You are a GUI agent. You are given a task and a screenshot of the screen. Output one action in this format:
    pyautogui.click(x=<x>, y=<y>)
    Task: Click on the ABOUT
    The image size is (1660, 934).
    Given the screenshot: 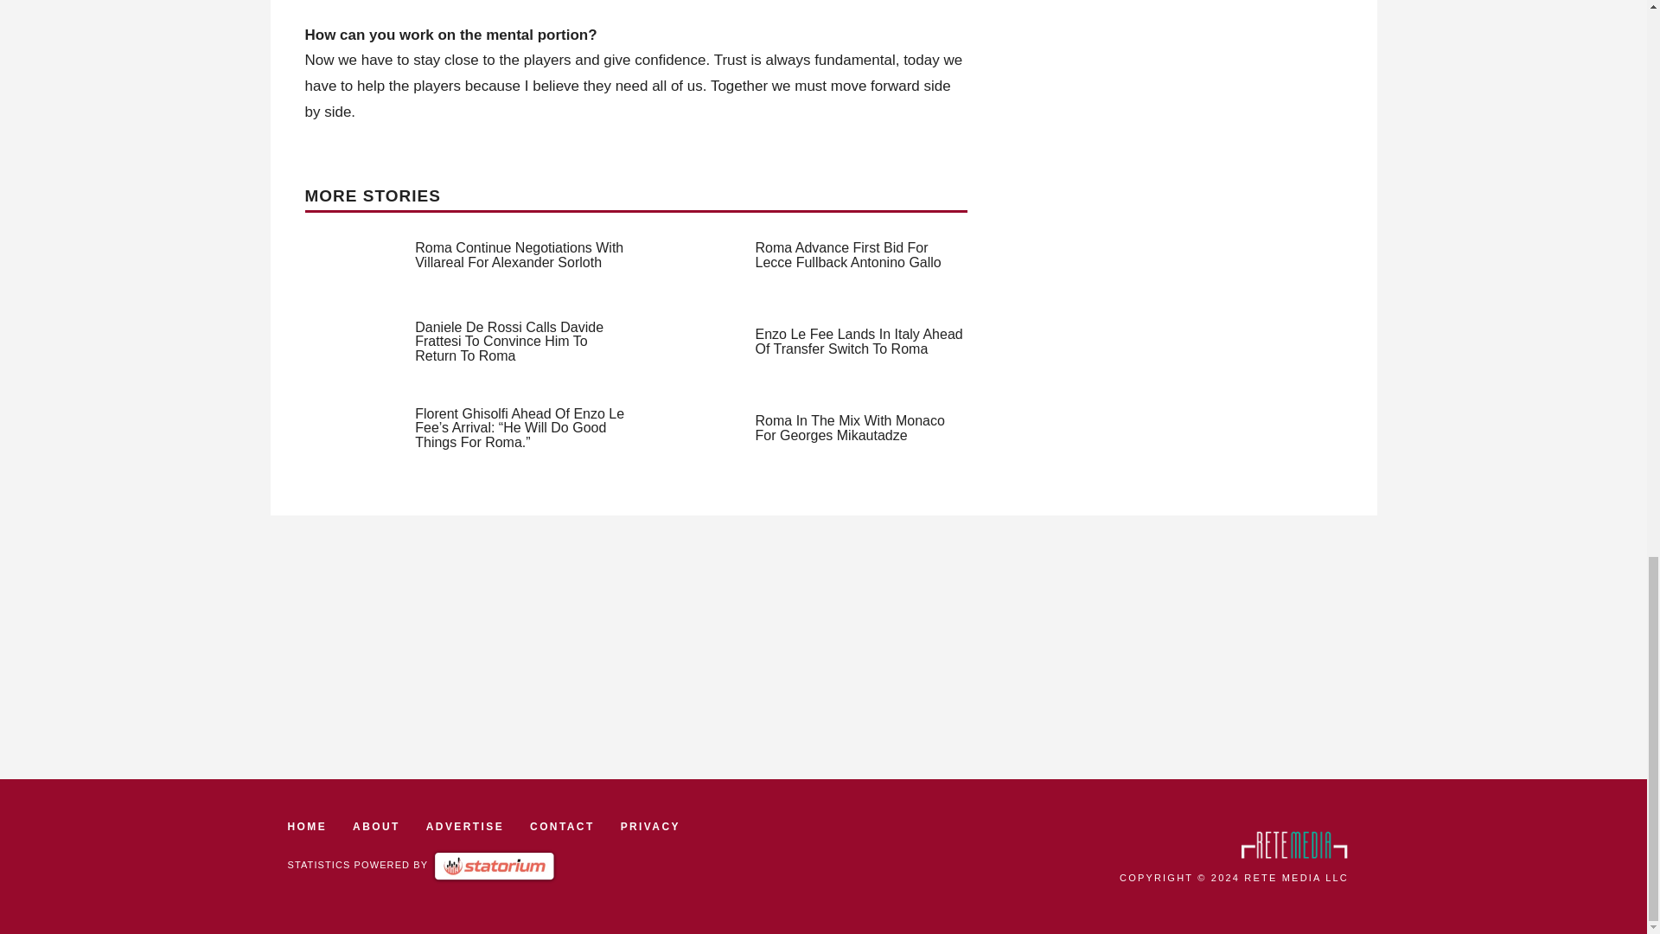 What is the action you would take?
    pyautogui.click(x=375, y=827)
    